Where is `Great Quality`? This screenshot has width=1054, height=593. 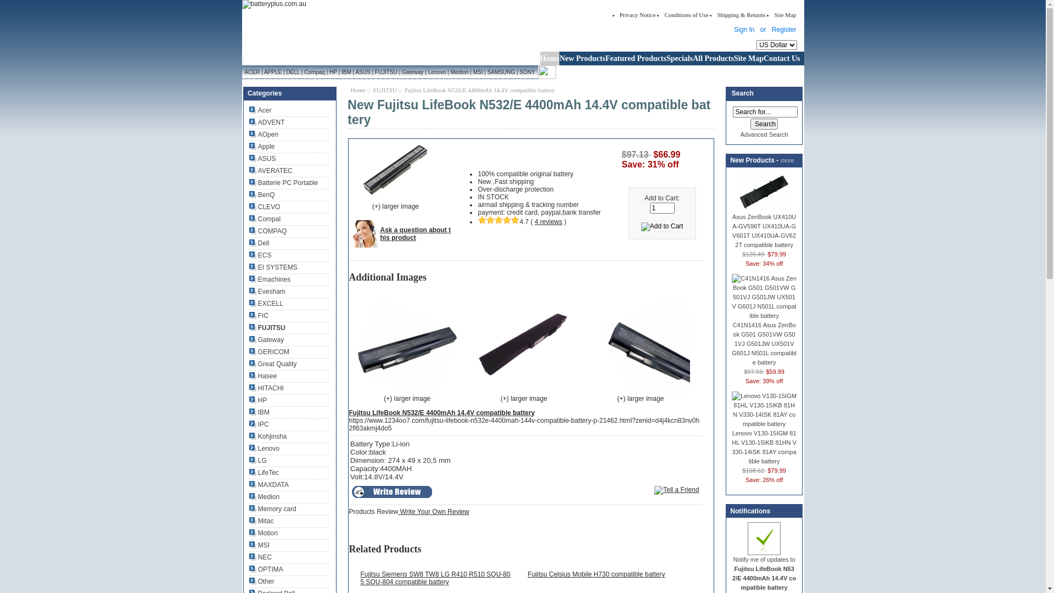 Great Quality is located at coordinates (273, 364).